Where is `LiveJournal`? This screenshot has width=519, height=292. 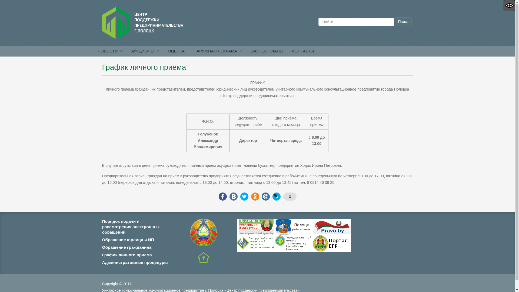 LiveJournal is located at coordinates (277, 197).